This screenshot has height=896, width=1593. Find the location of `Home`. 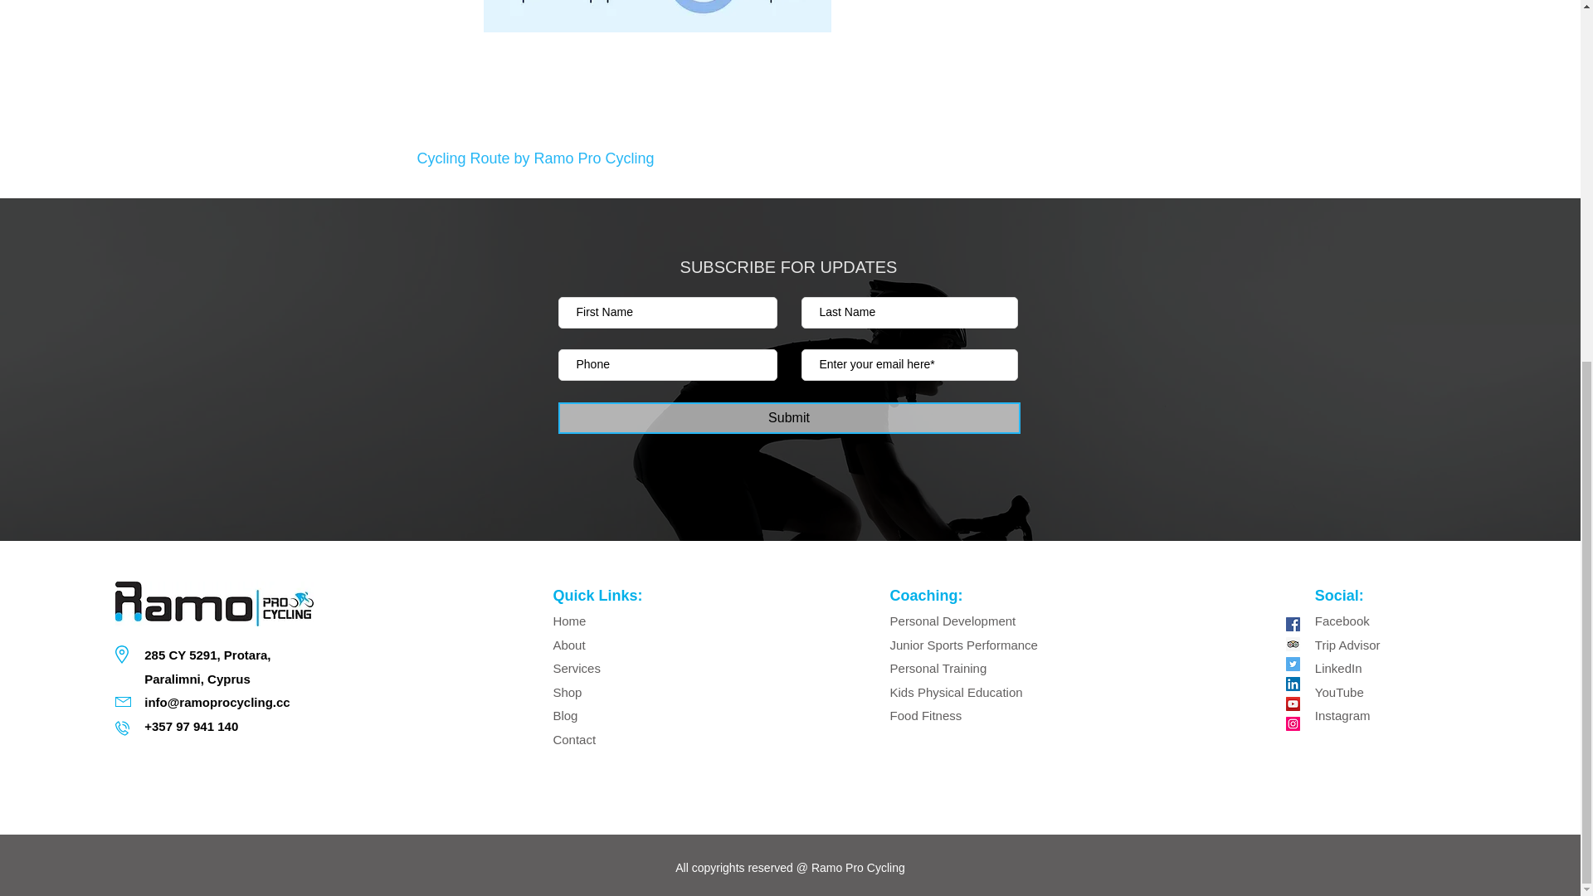

Home is located at coordinates (569, 621).